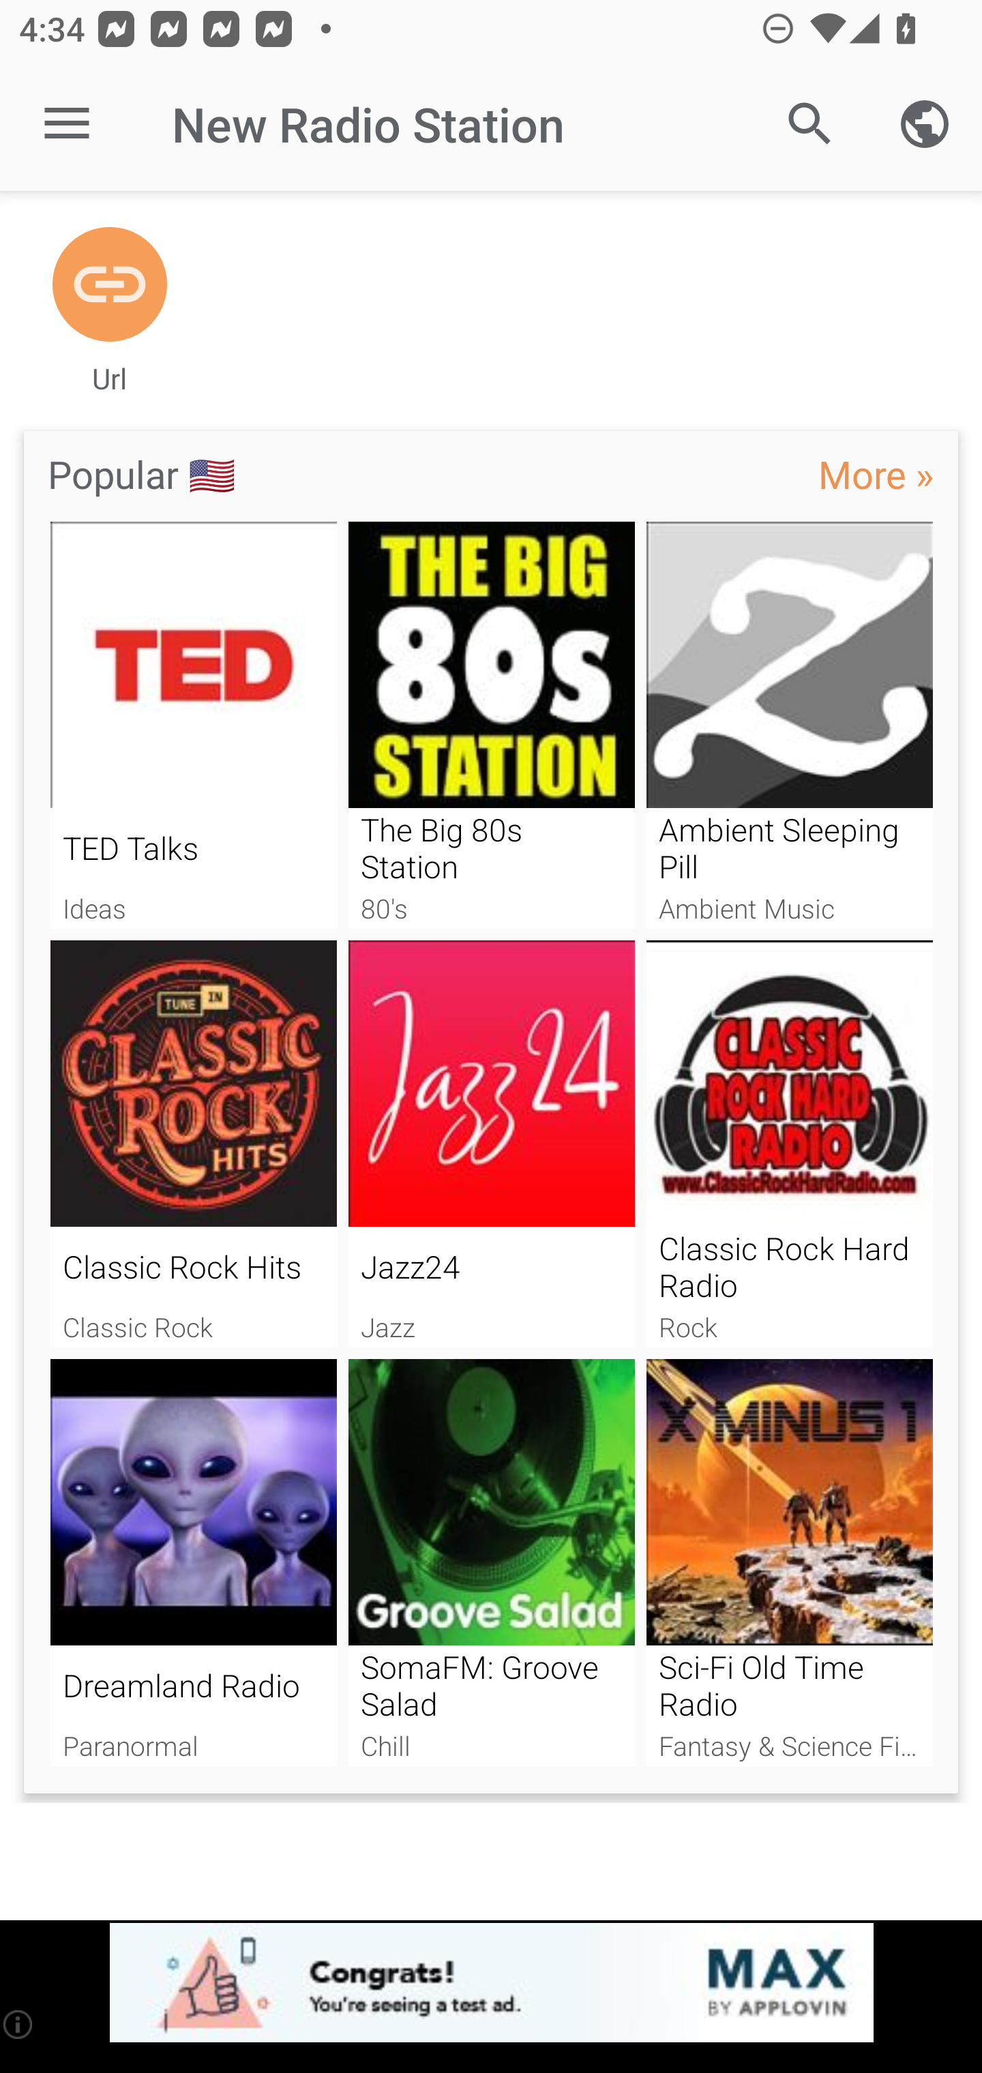 This screenshot has height=2073, width=982. What do you see at coordinates (193, 1563) in the screenshot?
I see `Dreamland Radio Paranormal` at bounding box center [193, 1563].